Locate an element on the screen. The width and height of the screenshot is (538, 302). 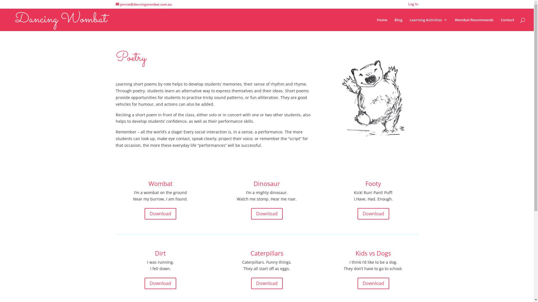
Download is located at coordinates (373, 214).